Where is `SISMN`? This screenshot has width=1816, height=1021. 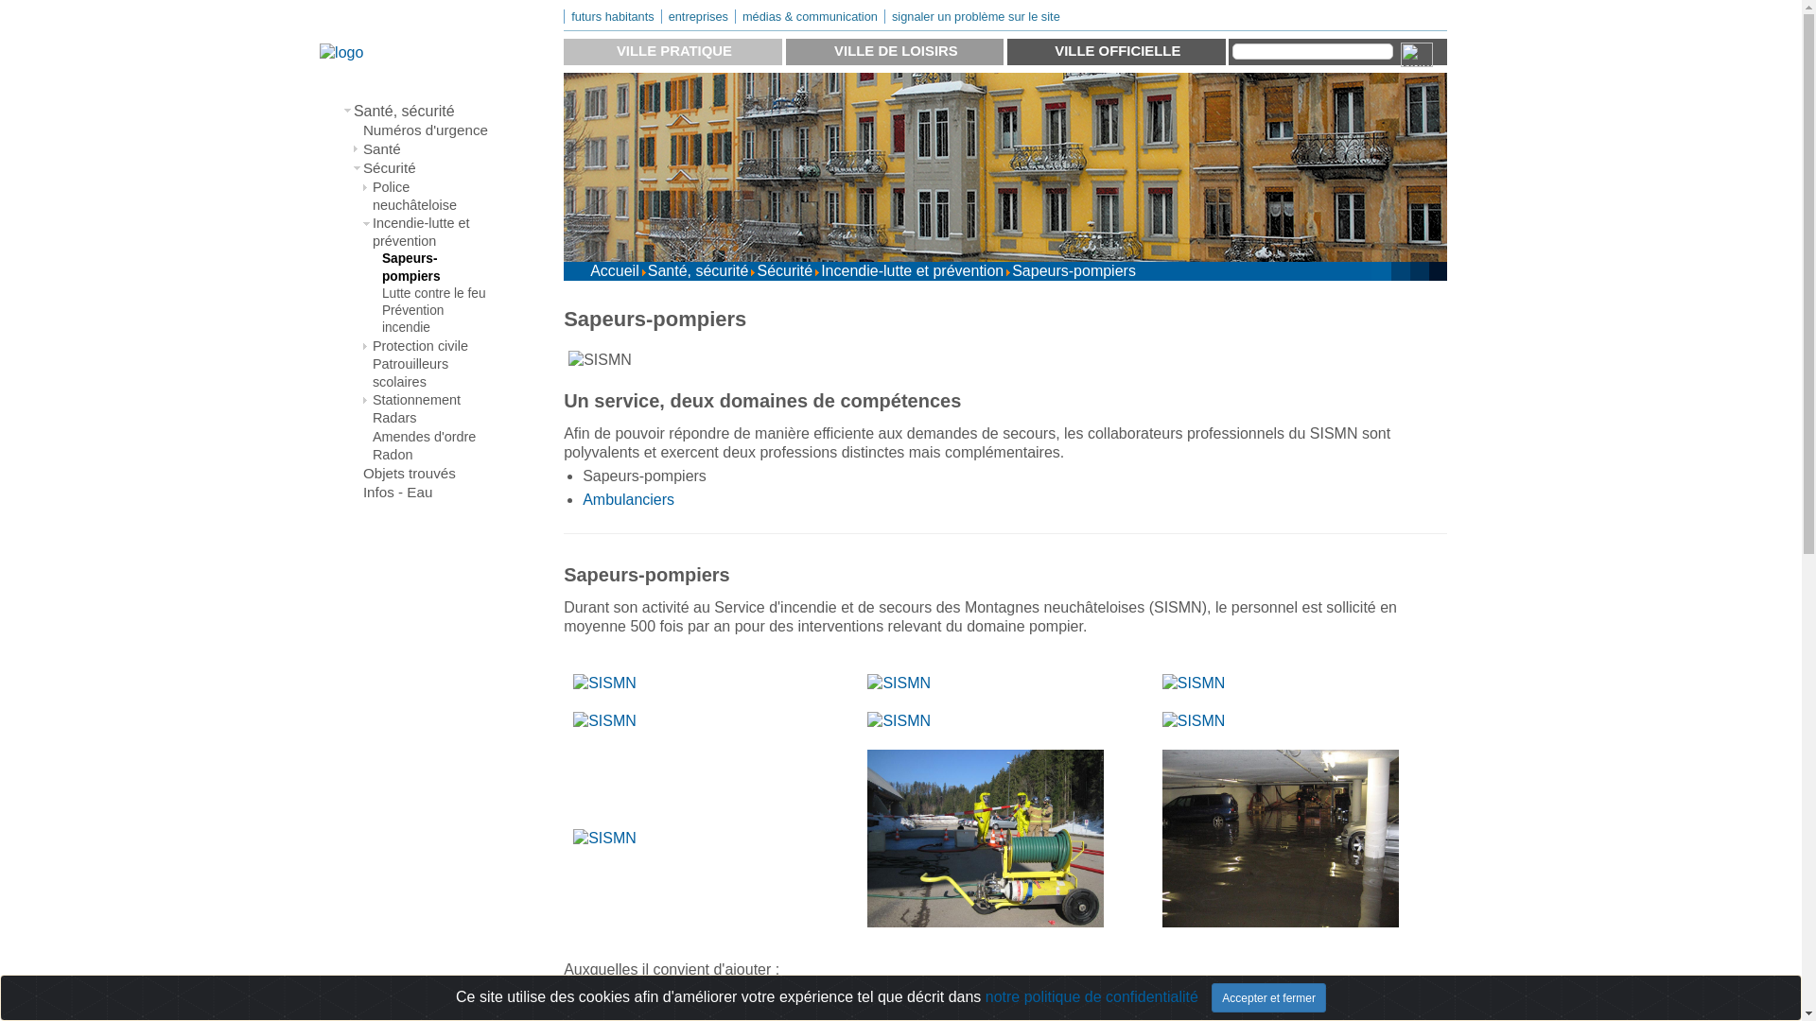
SISMN is located at coordinates (899, 684).